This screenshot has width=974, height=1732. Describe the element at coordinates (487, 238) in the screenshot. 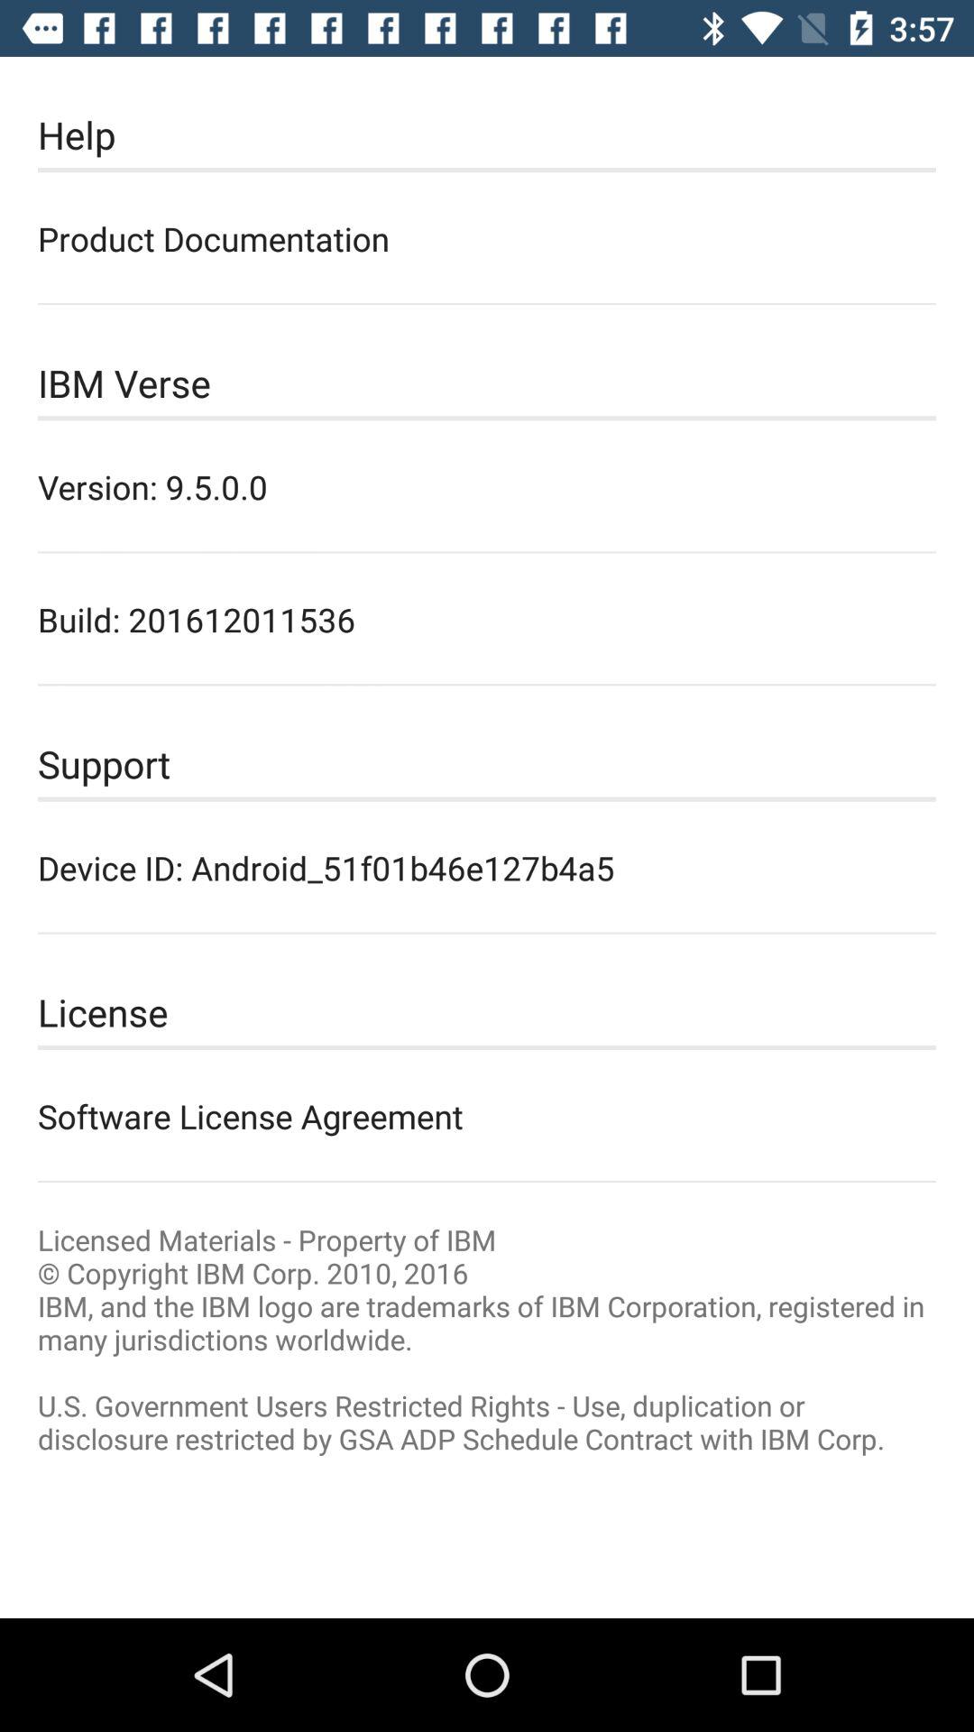

I see `select icon below the help` at that location.